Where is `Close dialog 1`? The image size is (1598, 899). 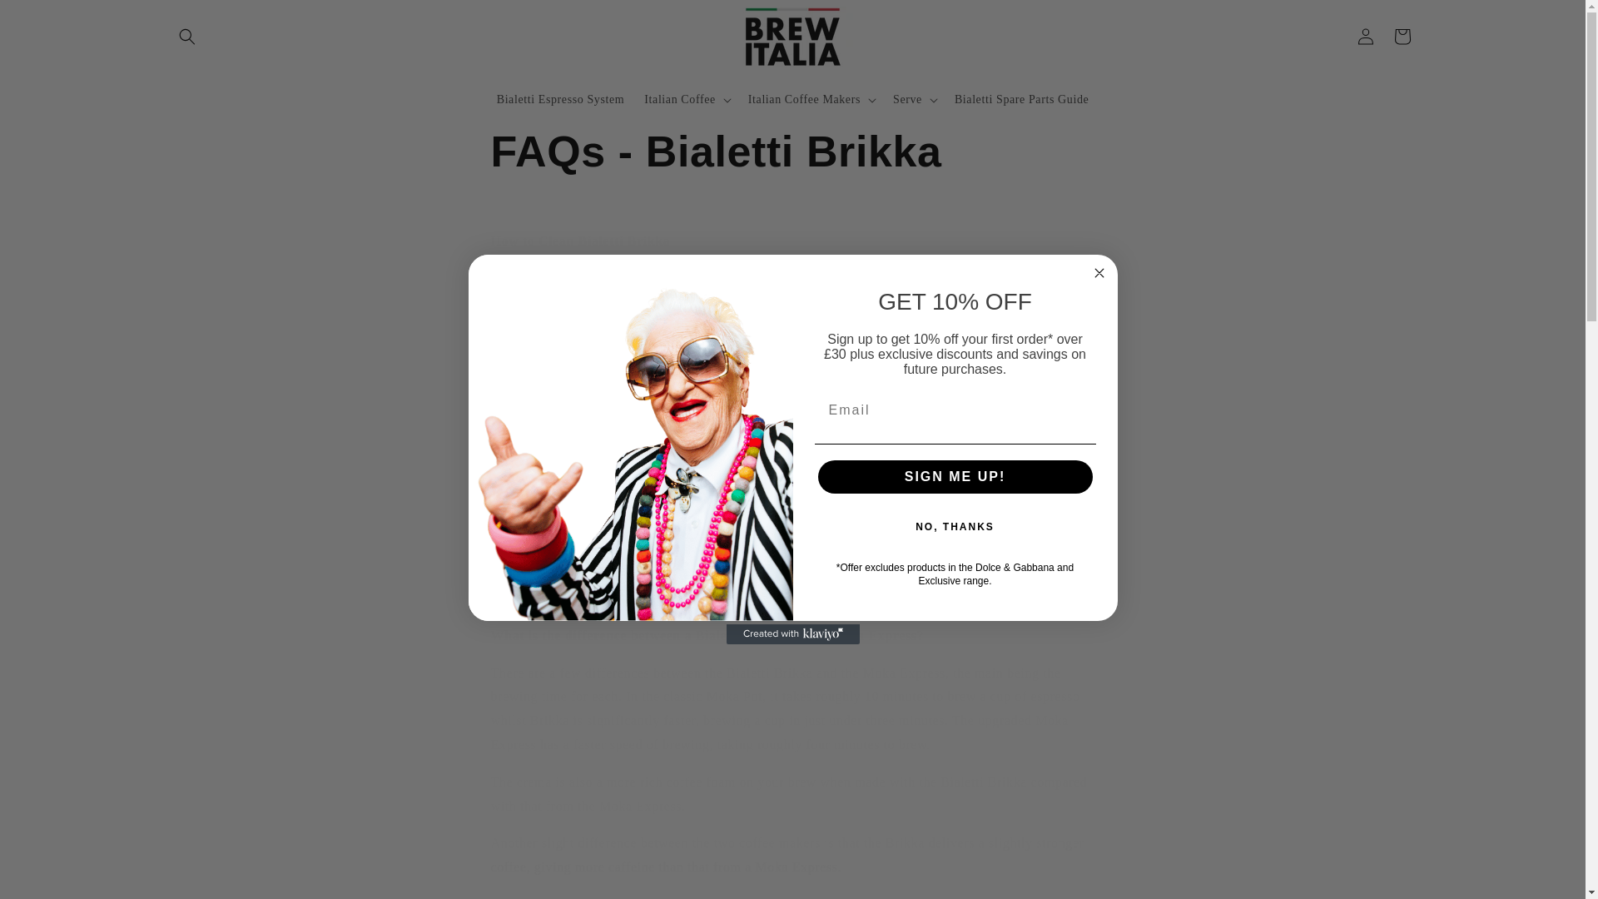
Close dialog 1 is located at coordinates (1099, 273).